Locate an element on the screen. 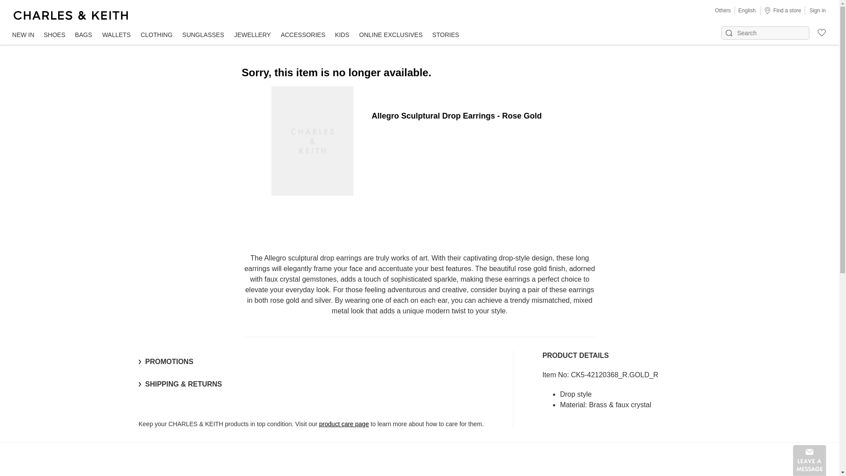  SHOES is located at coordinates (55, 35).